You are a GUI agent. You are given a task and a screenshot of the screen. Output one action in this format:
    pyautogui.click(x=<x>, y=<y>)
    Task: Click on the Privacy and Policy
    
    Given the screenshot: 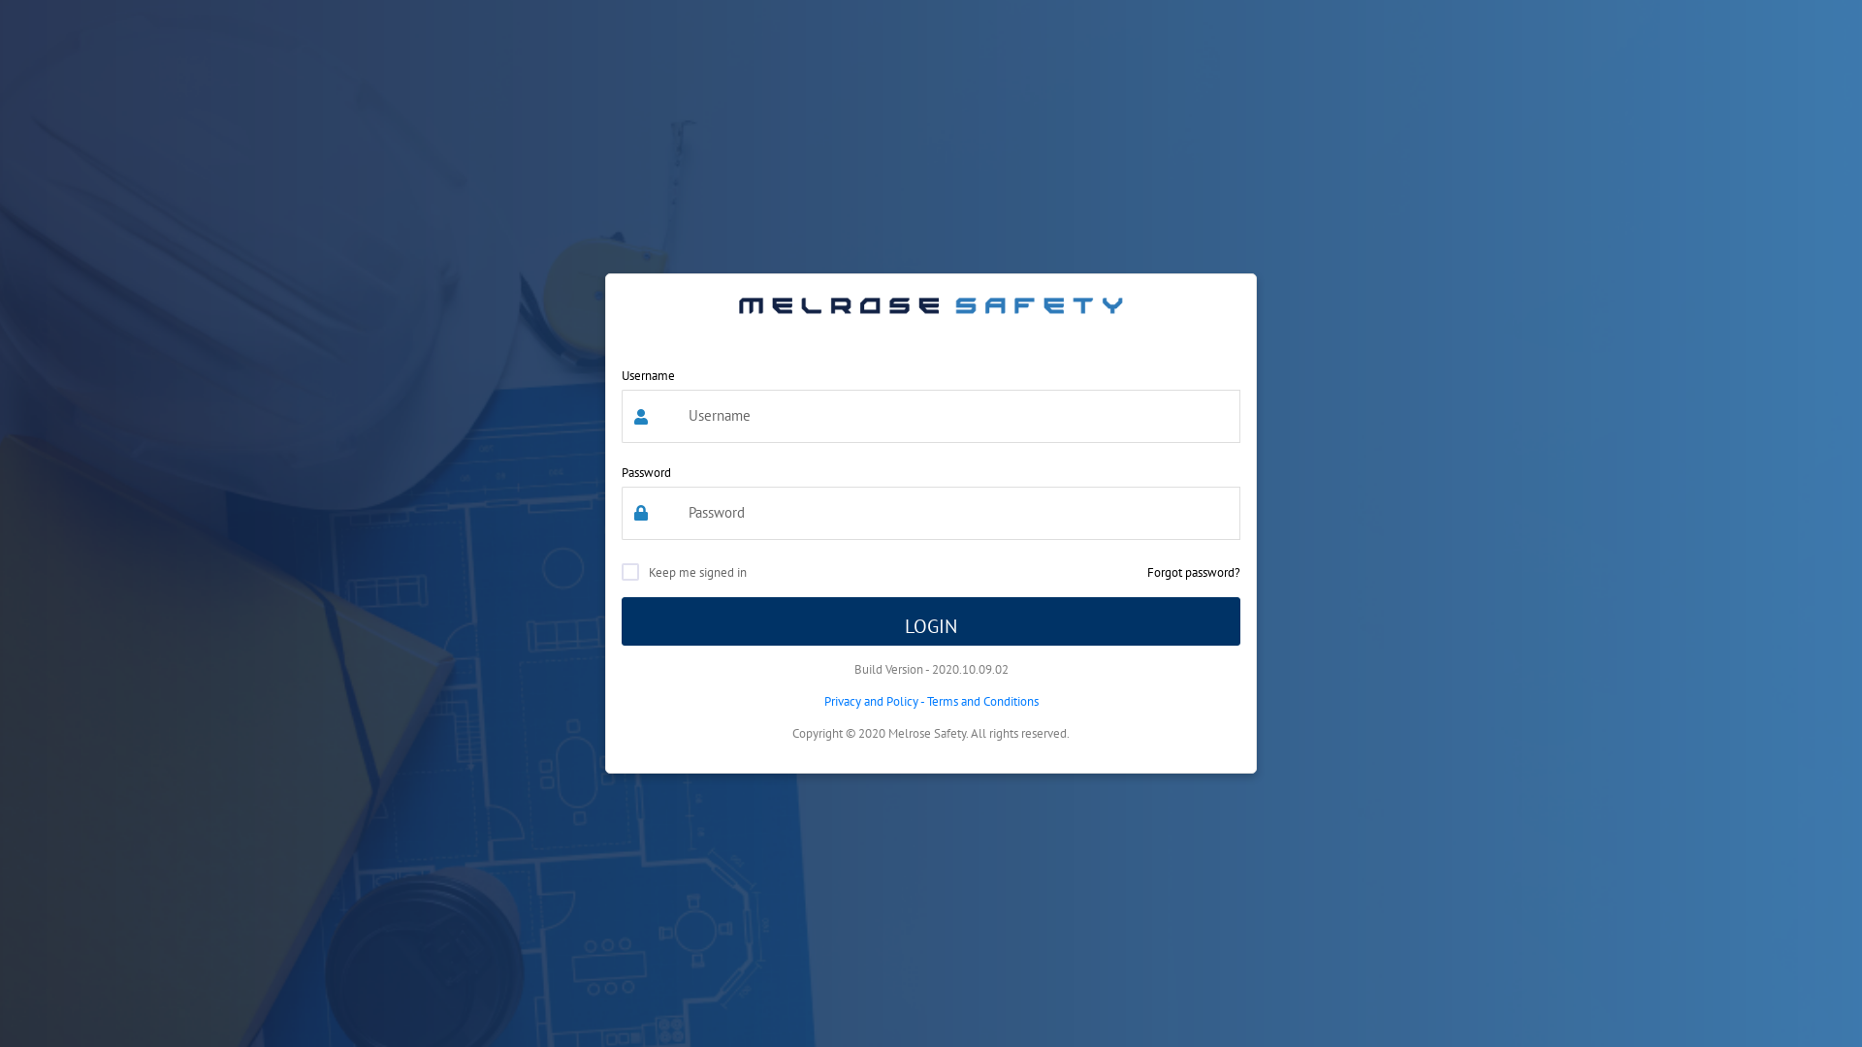 What is the action you would take?
    pyautogui.click(x=871, y=702)
    